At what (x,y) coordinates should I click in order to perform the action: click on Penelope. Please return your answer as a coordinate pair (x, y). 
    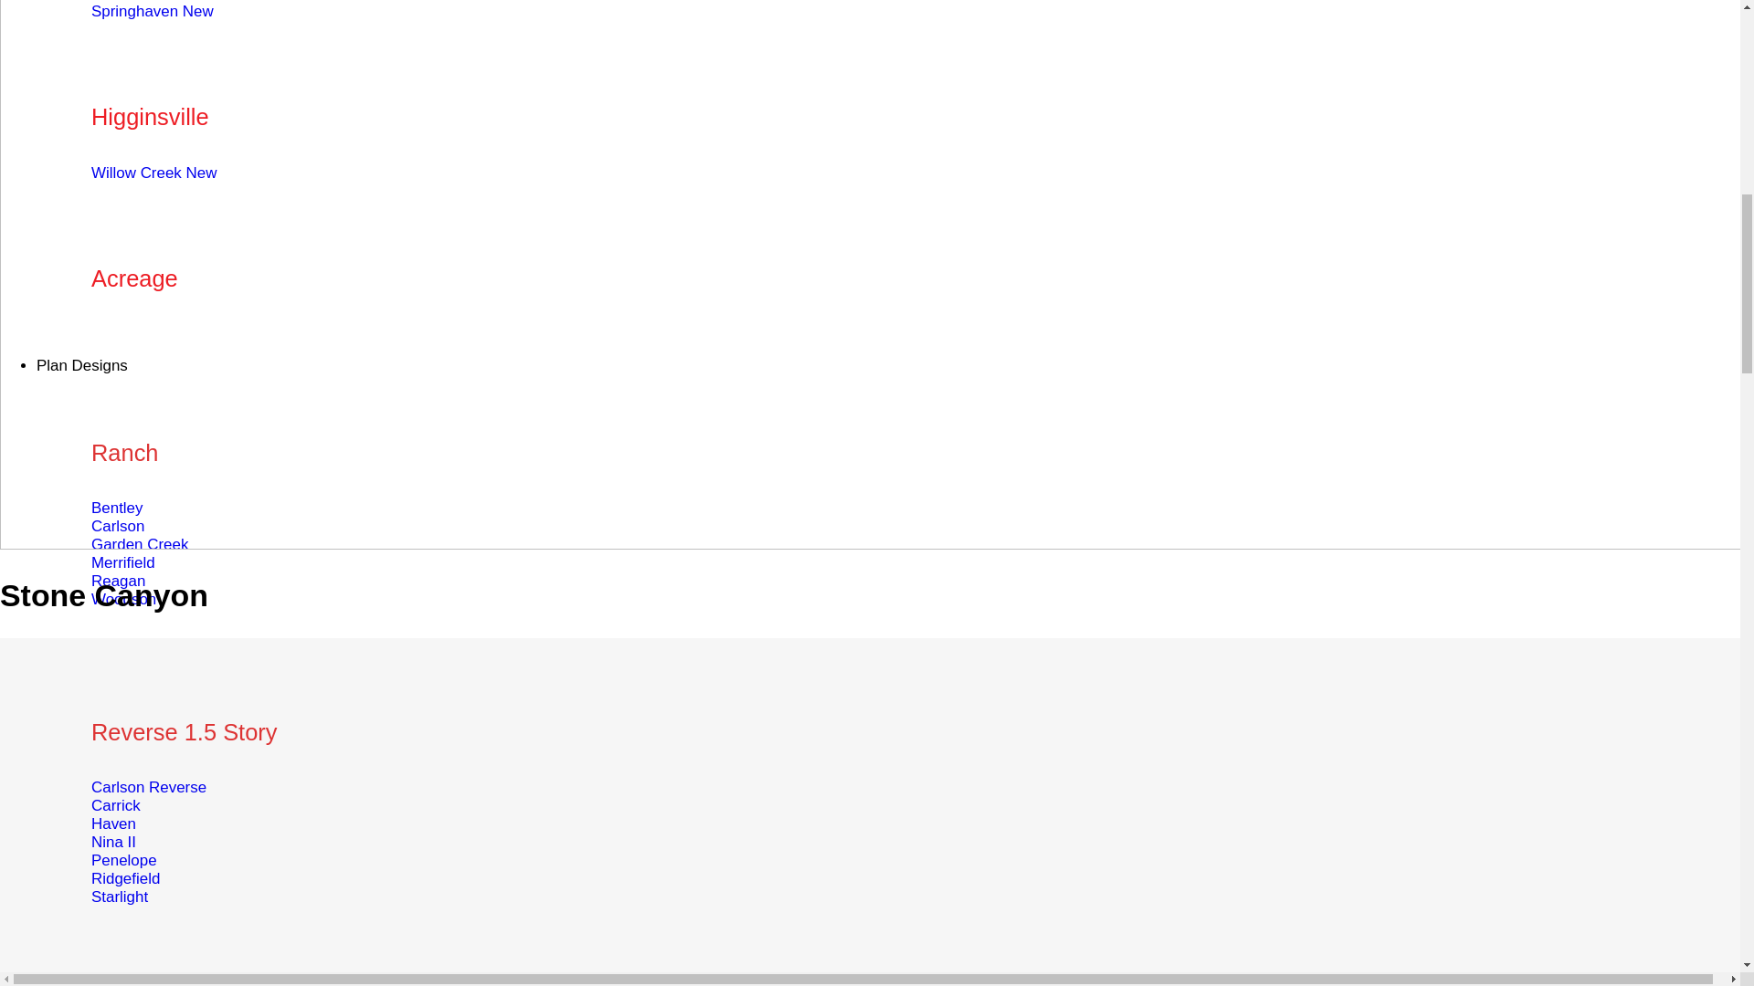
    Looking at the image, I should click on (124, 860).